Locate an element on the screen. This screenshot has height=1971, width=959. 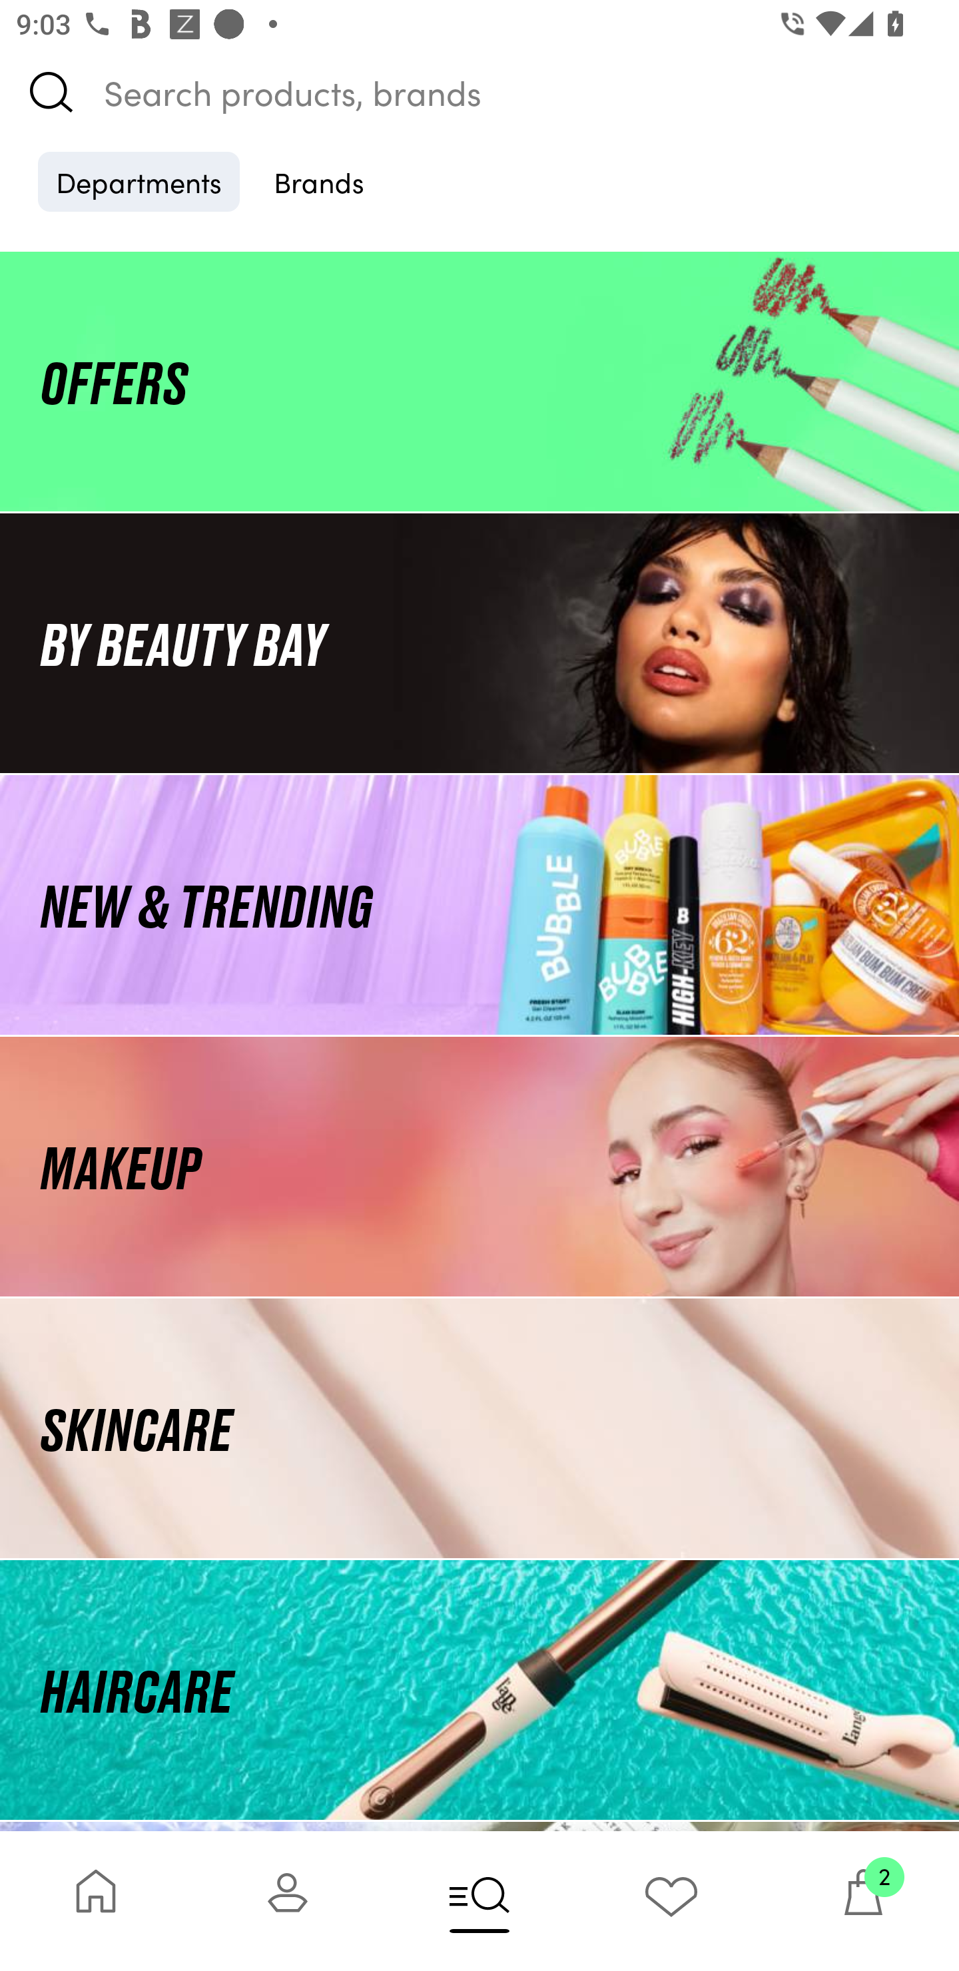
MAKEUP is located at coordinates (479, 1167).